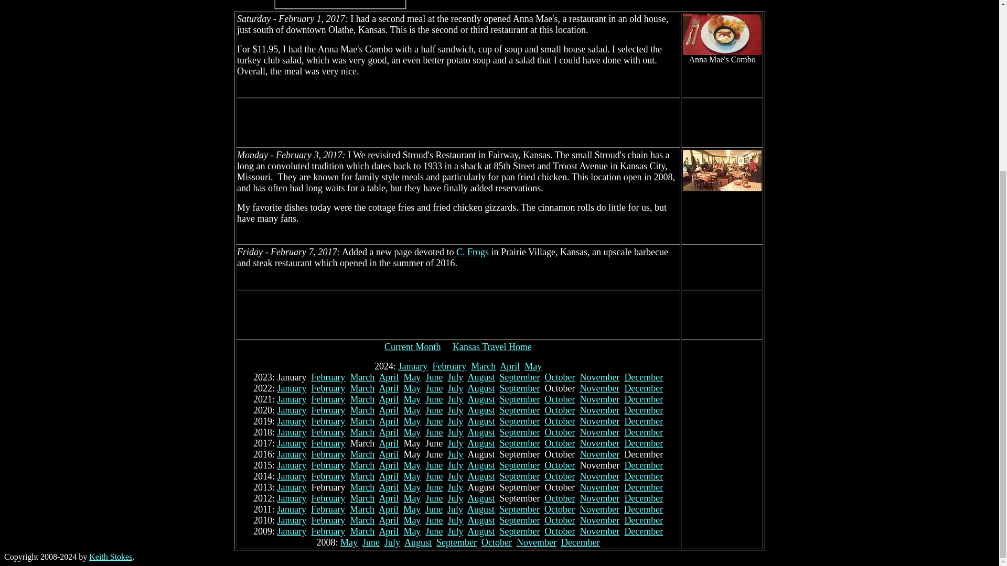  Describe the element at coordinates (643, 377) in the screenshot. I see `December` at that location.